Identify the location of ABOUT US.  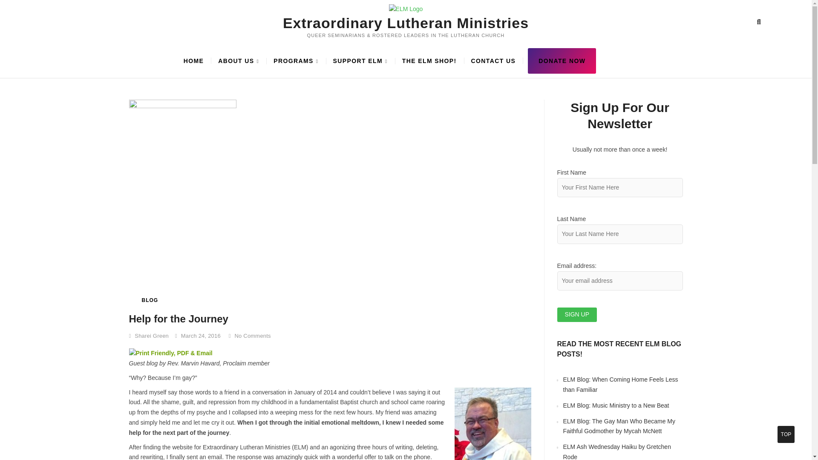
(239, 61).